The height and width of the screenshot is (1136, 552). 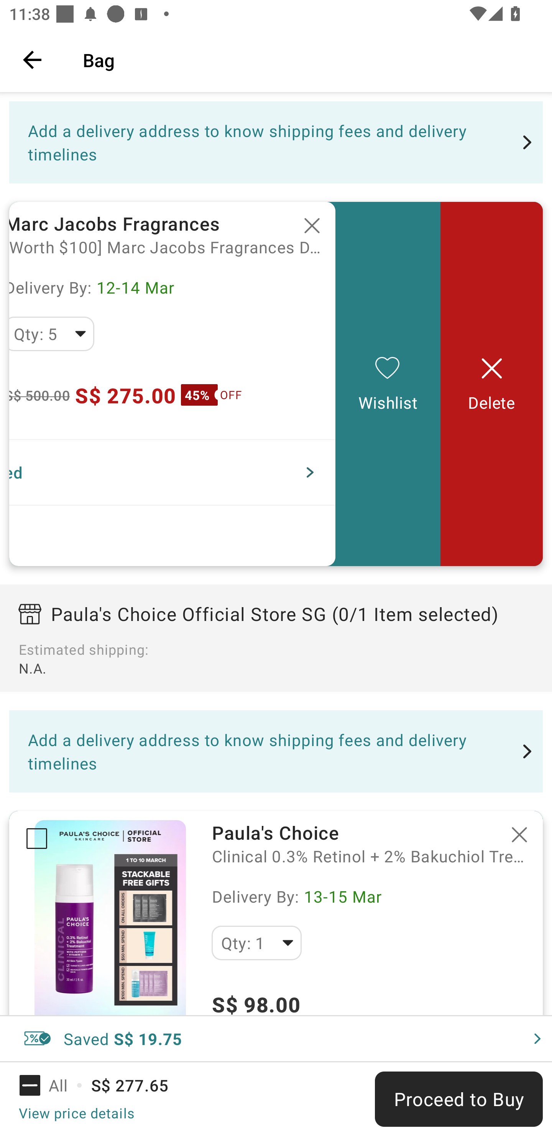 What do you see at coordinates (32, 59) in the screenshot?
I see `Navigate up` at bounding box center [32, 59].